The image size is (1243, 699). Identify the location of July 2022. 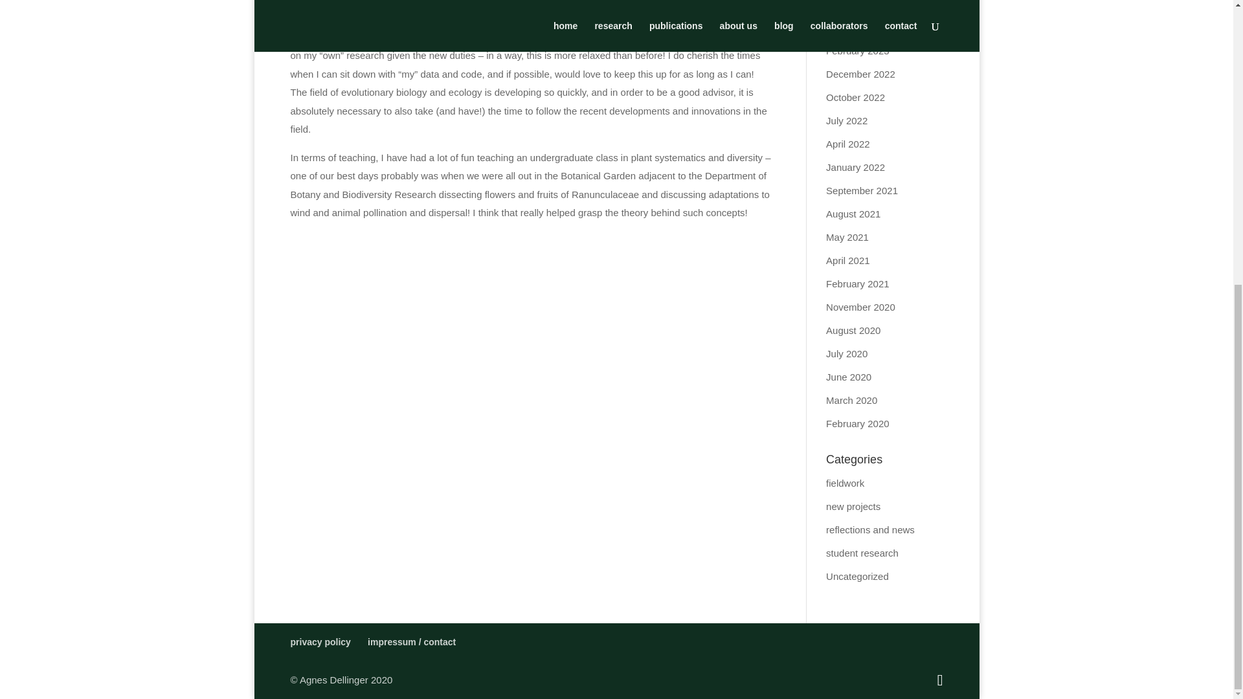
(847, 120).